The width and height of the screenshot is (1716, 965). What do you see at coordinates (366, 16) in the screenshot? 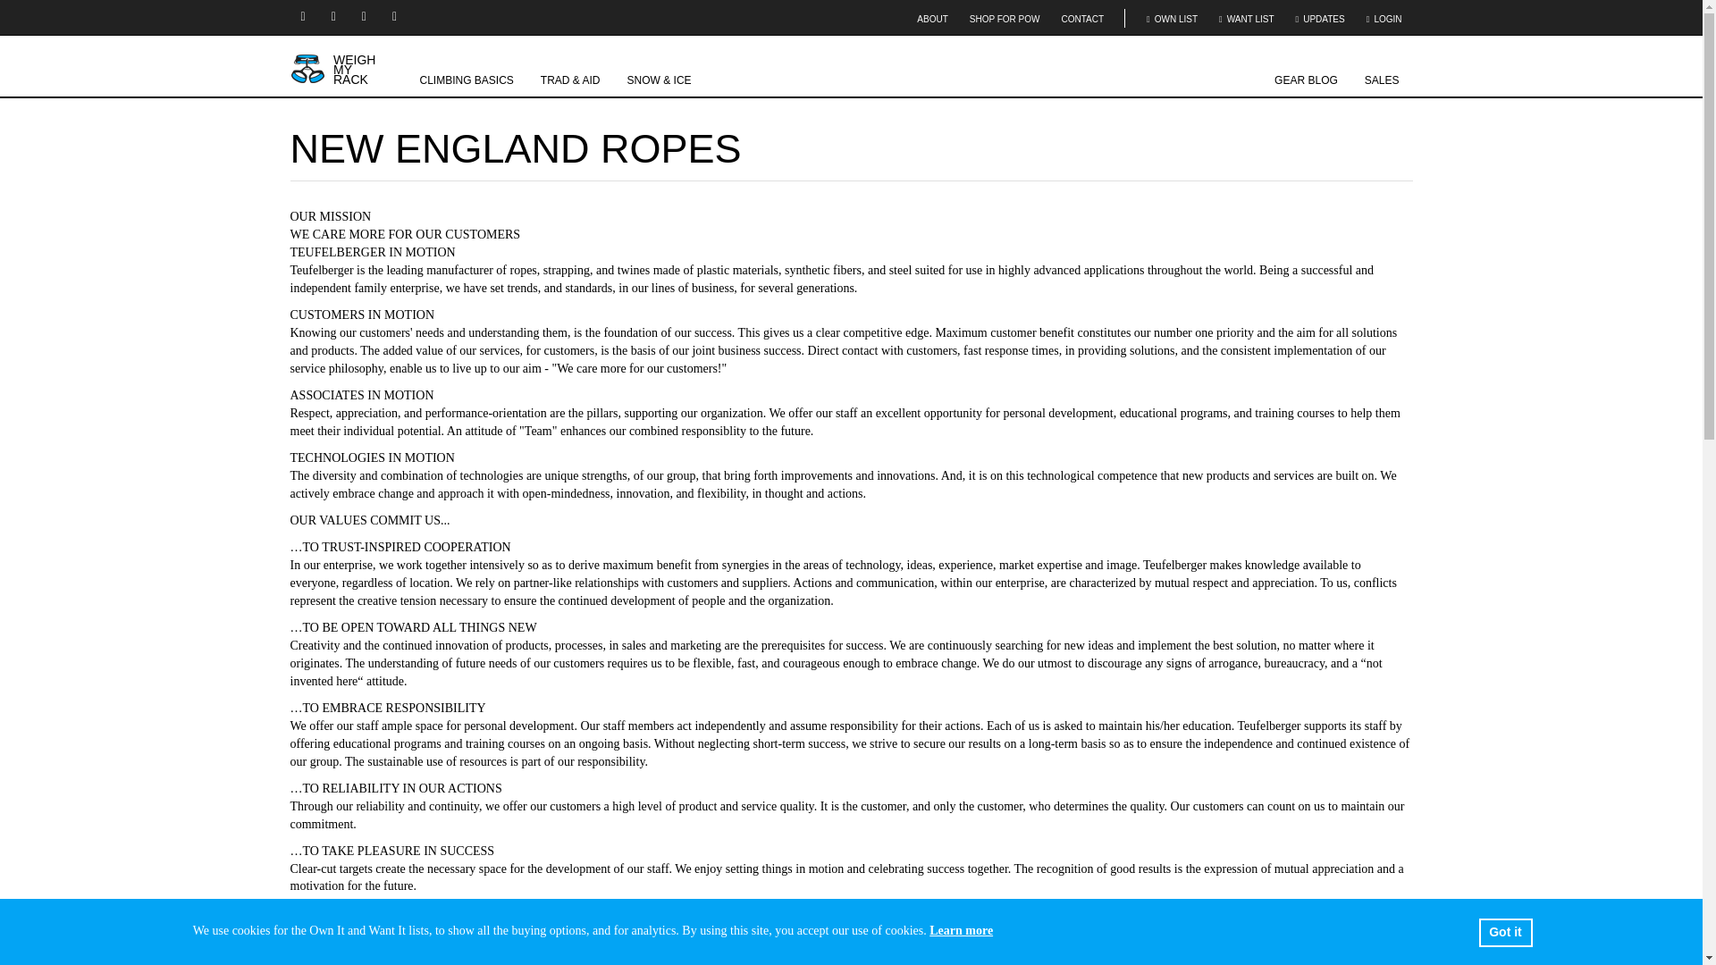
I see `WeighMyRack Facebook` at bounding box center [366, 16].